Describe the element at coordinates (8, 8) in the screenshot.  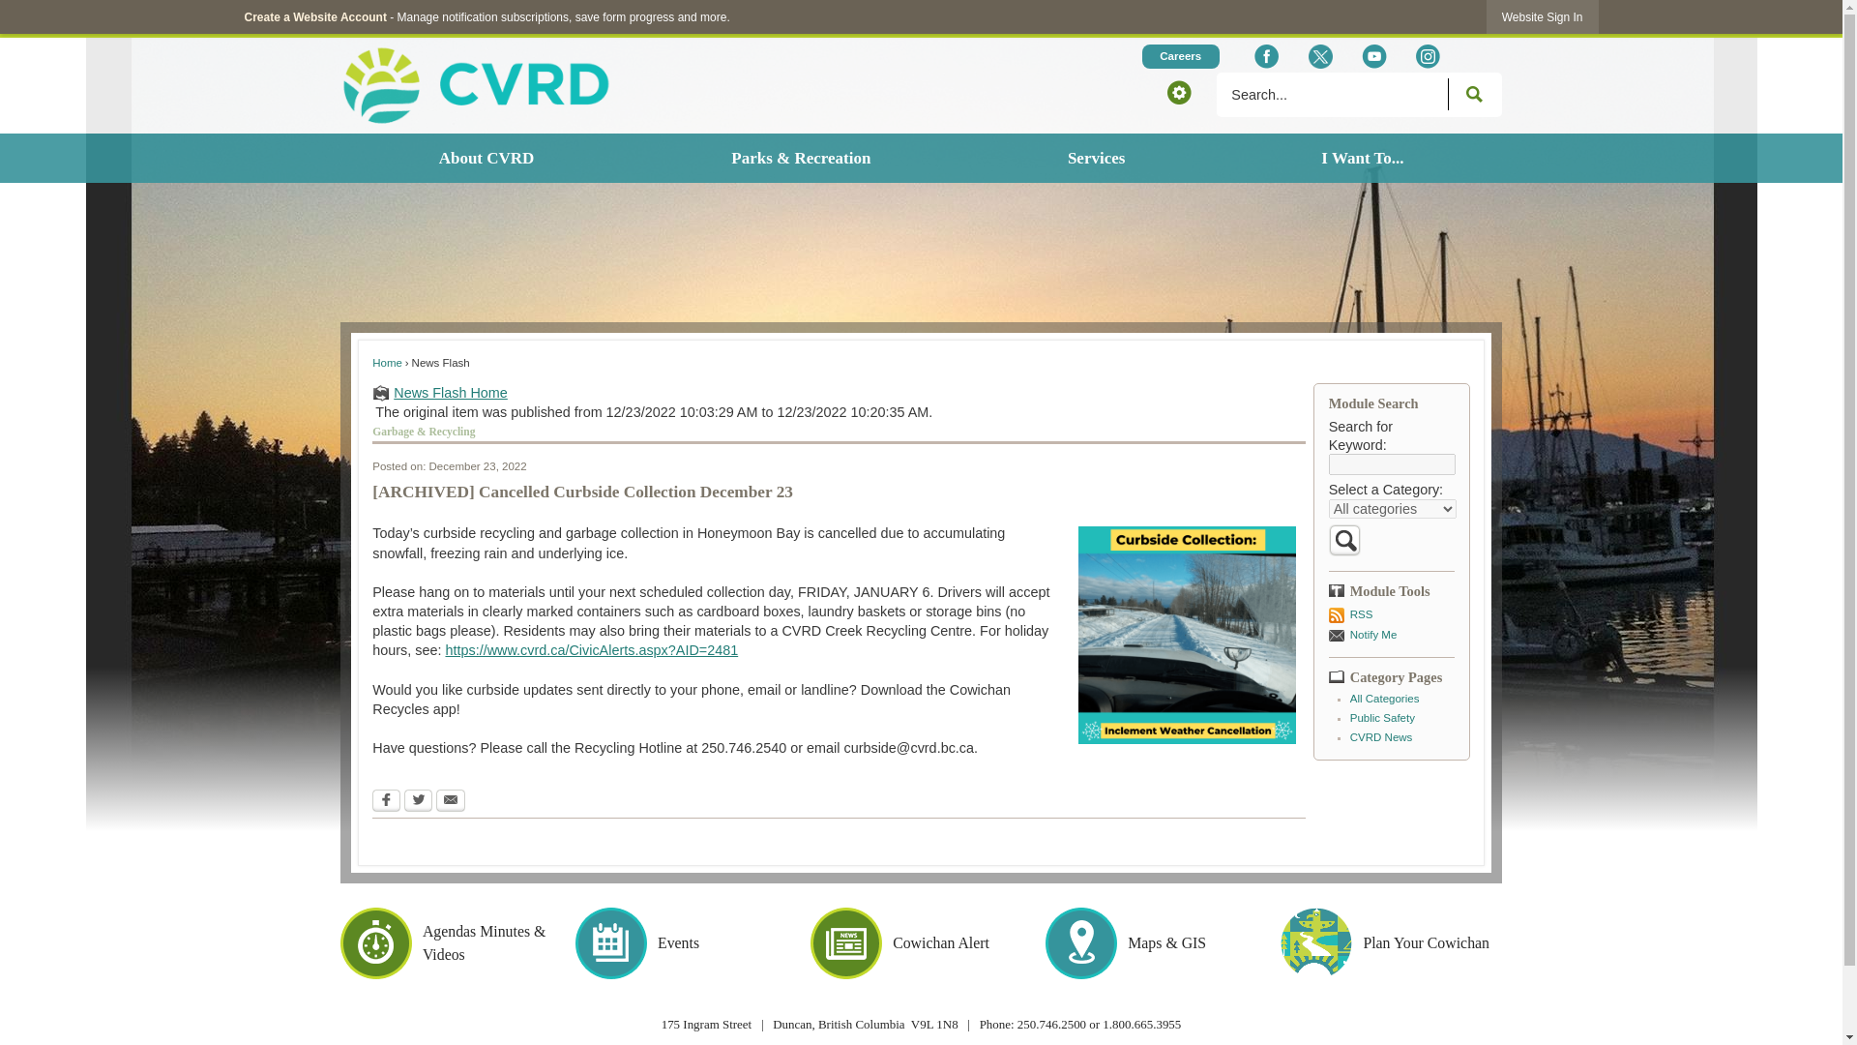
I see `Skip to Main Content` at that location.